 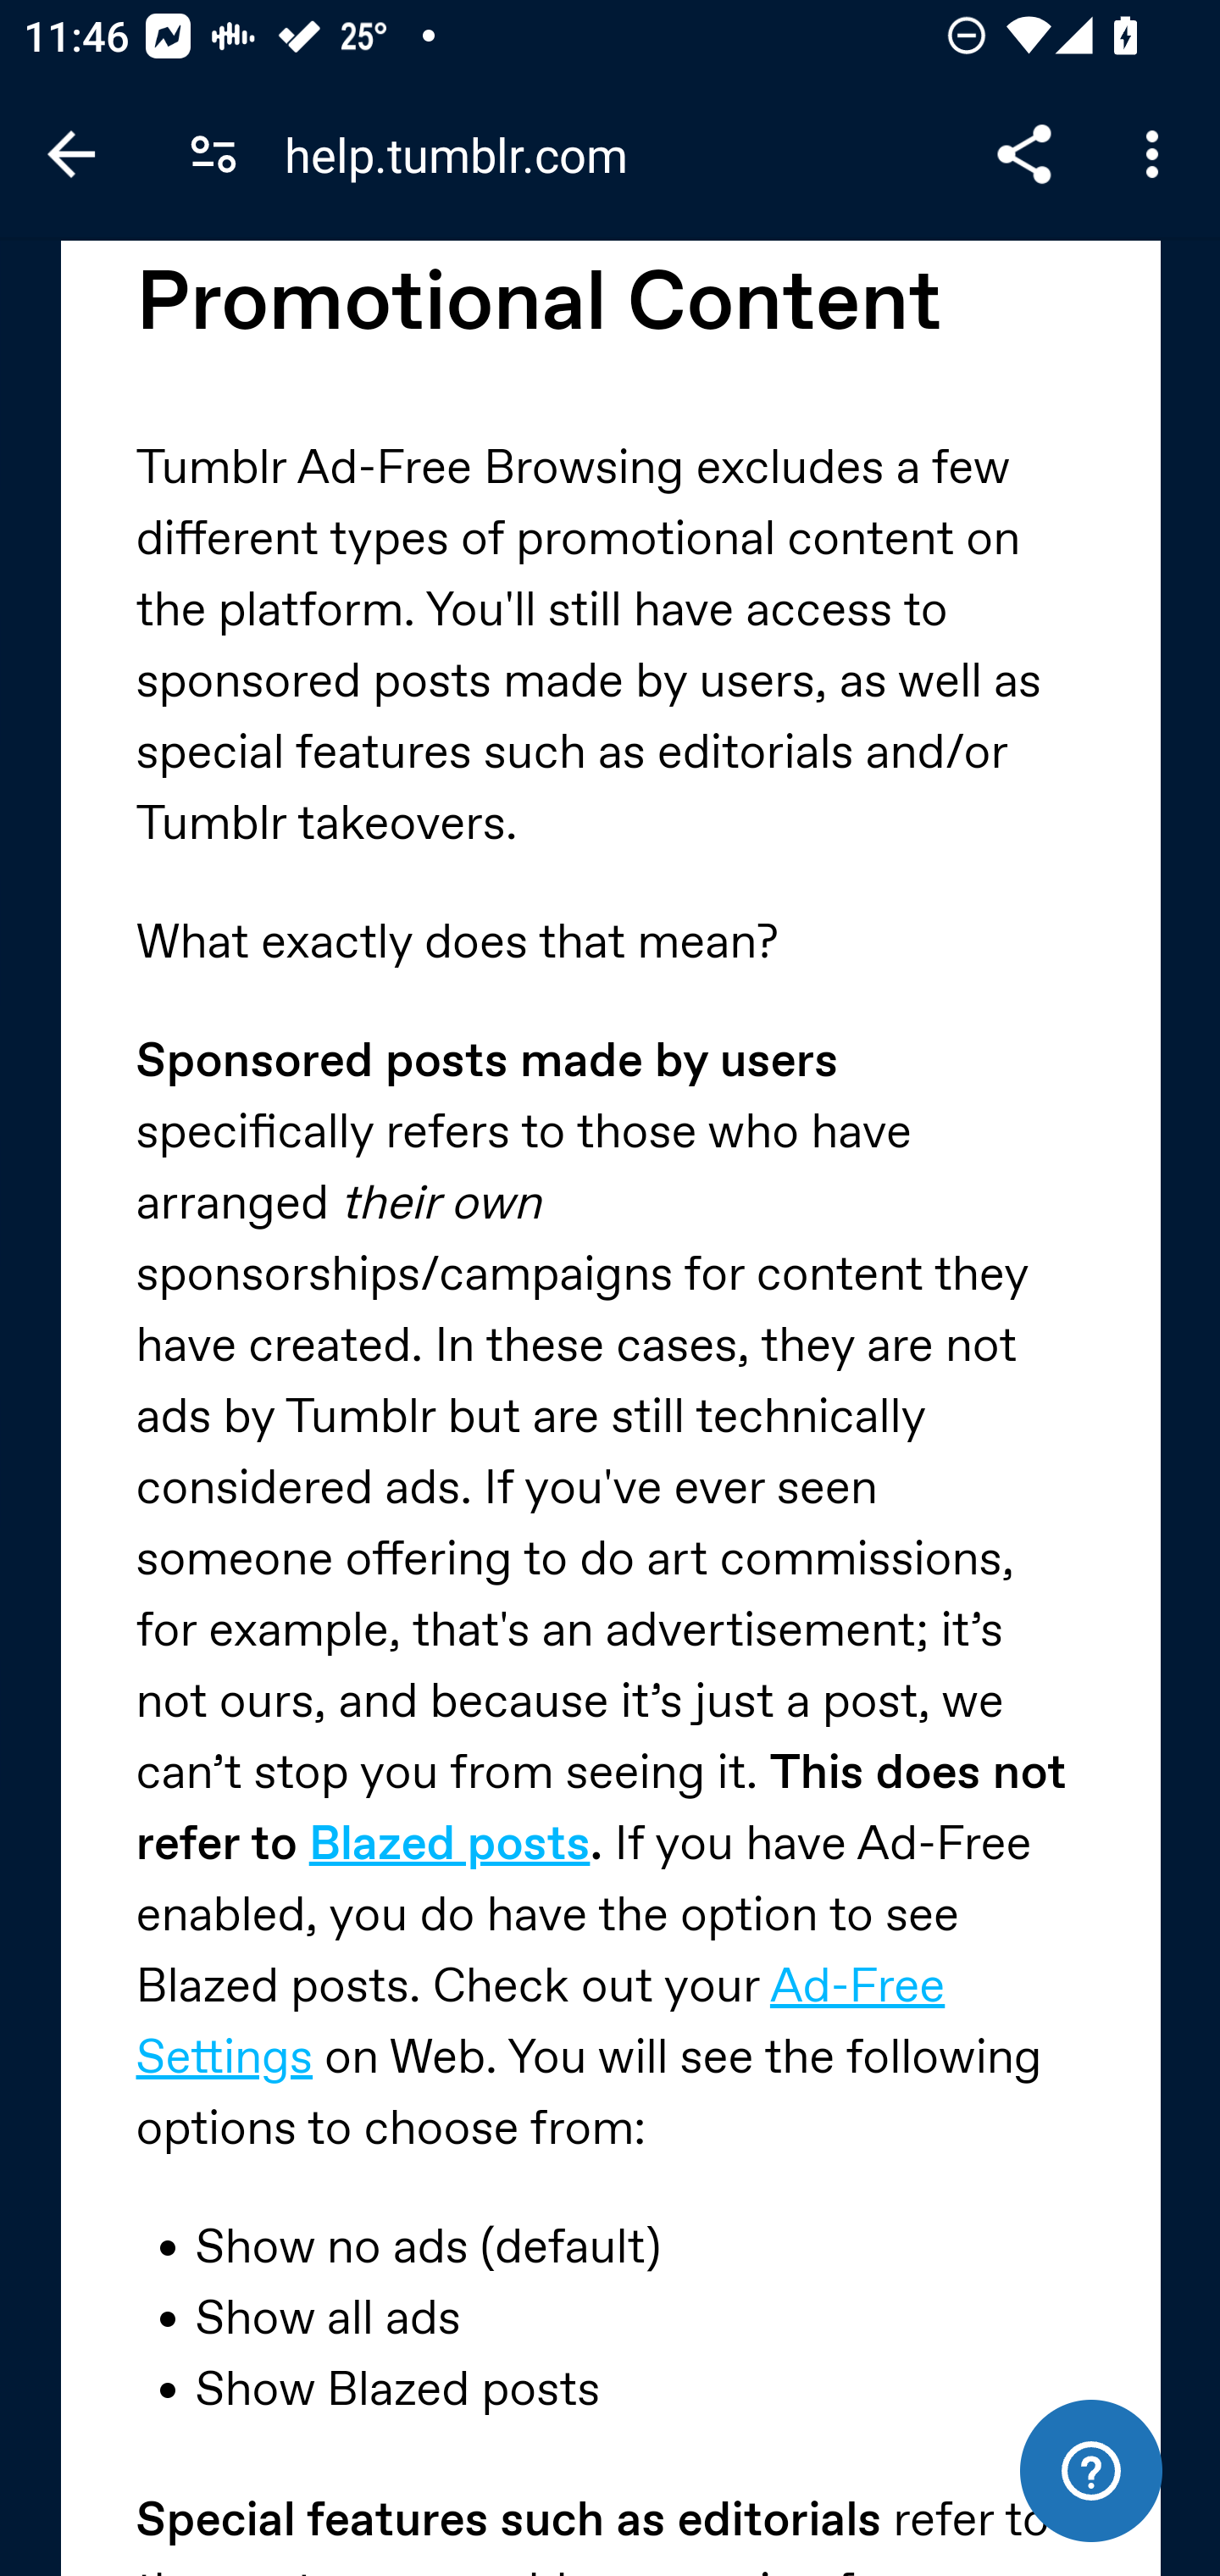 I want to click on Connection is secure, so click(x=213, y=154).